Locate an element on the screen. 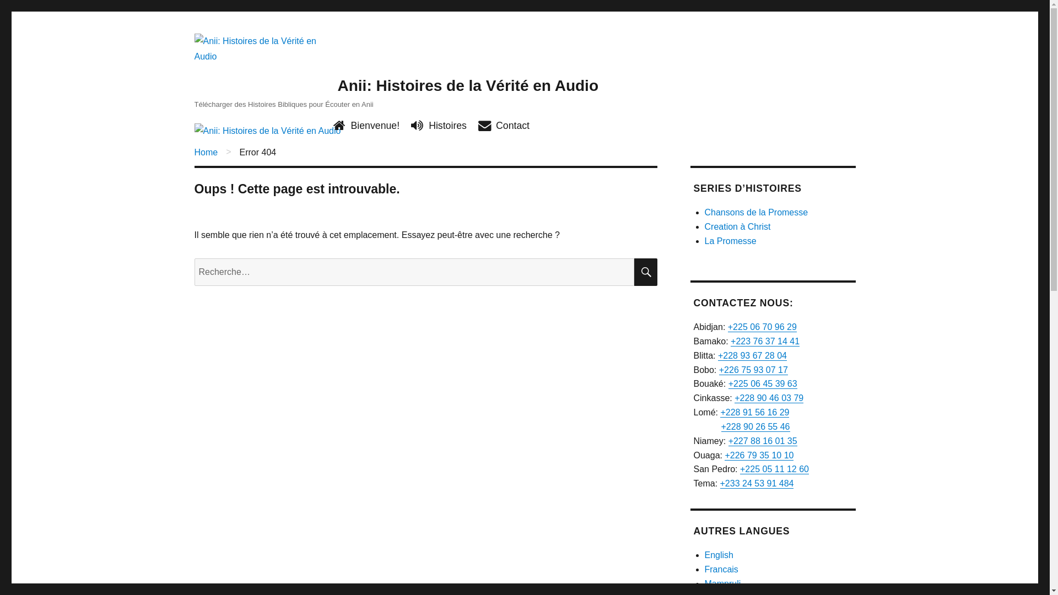 This screenshot has width=1058, height=595. Contact is located at coordinates (510, 126).